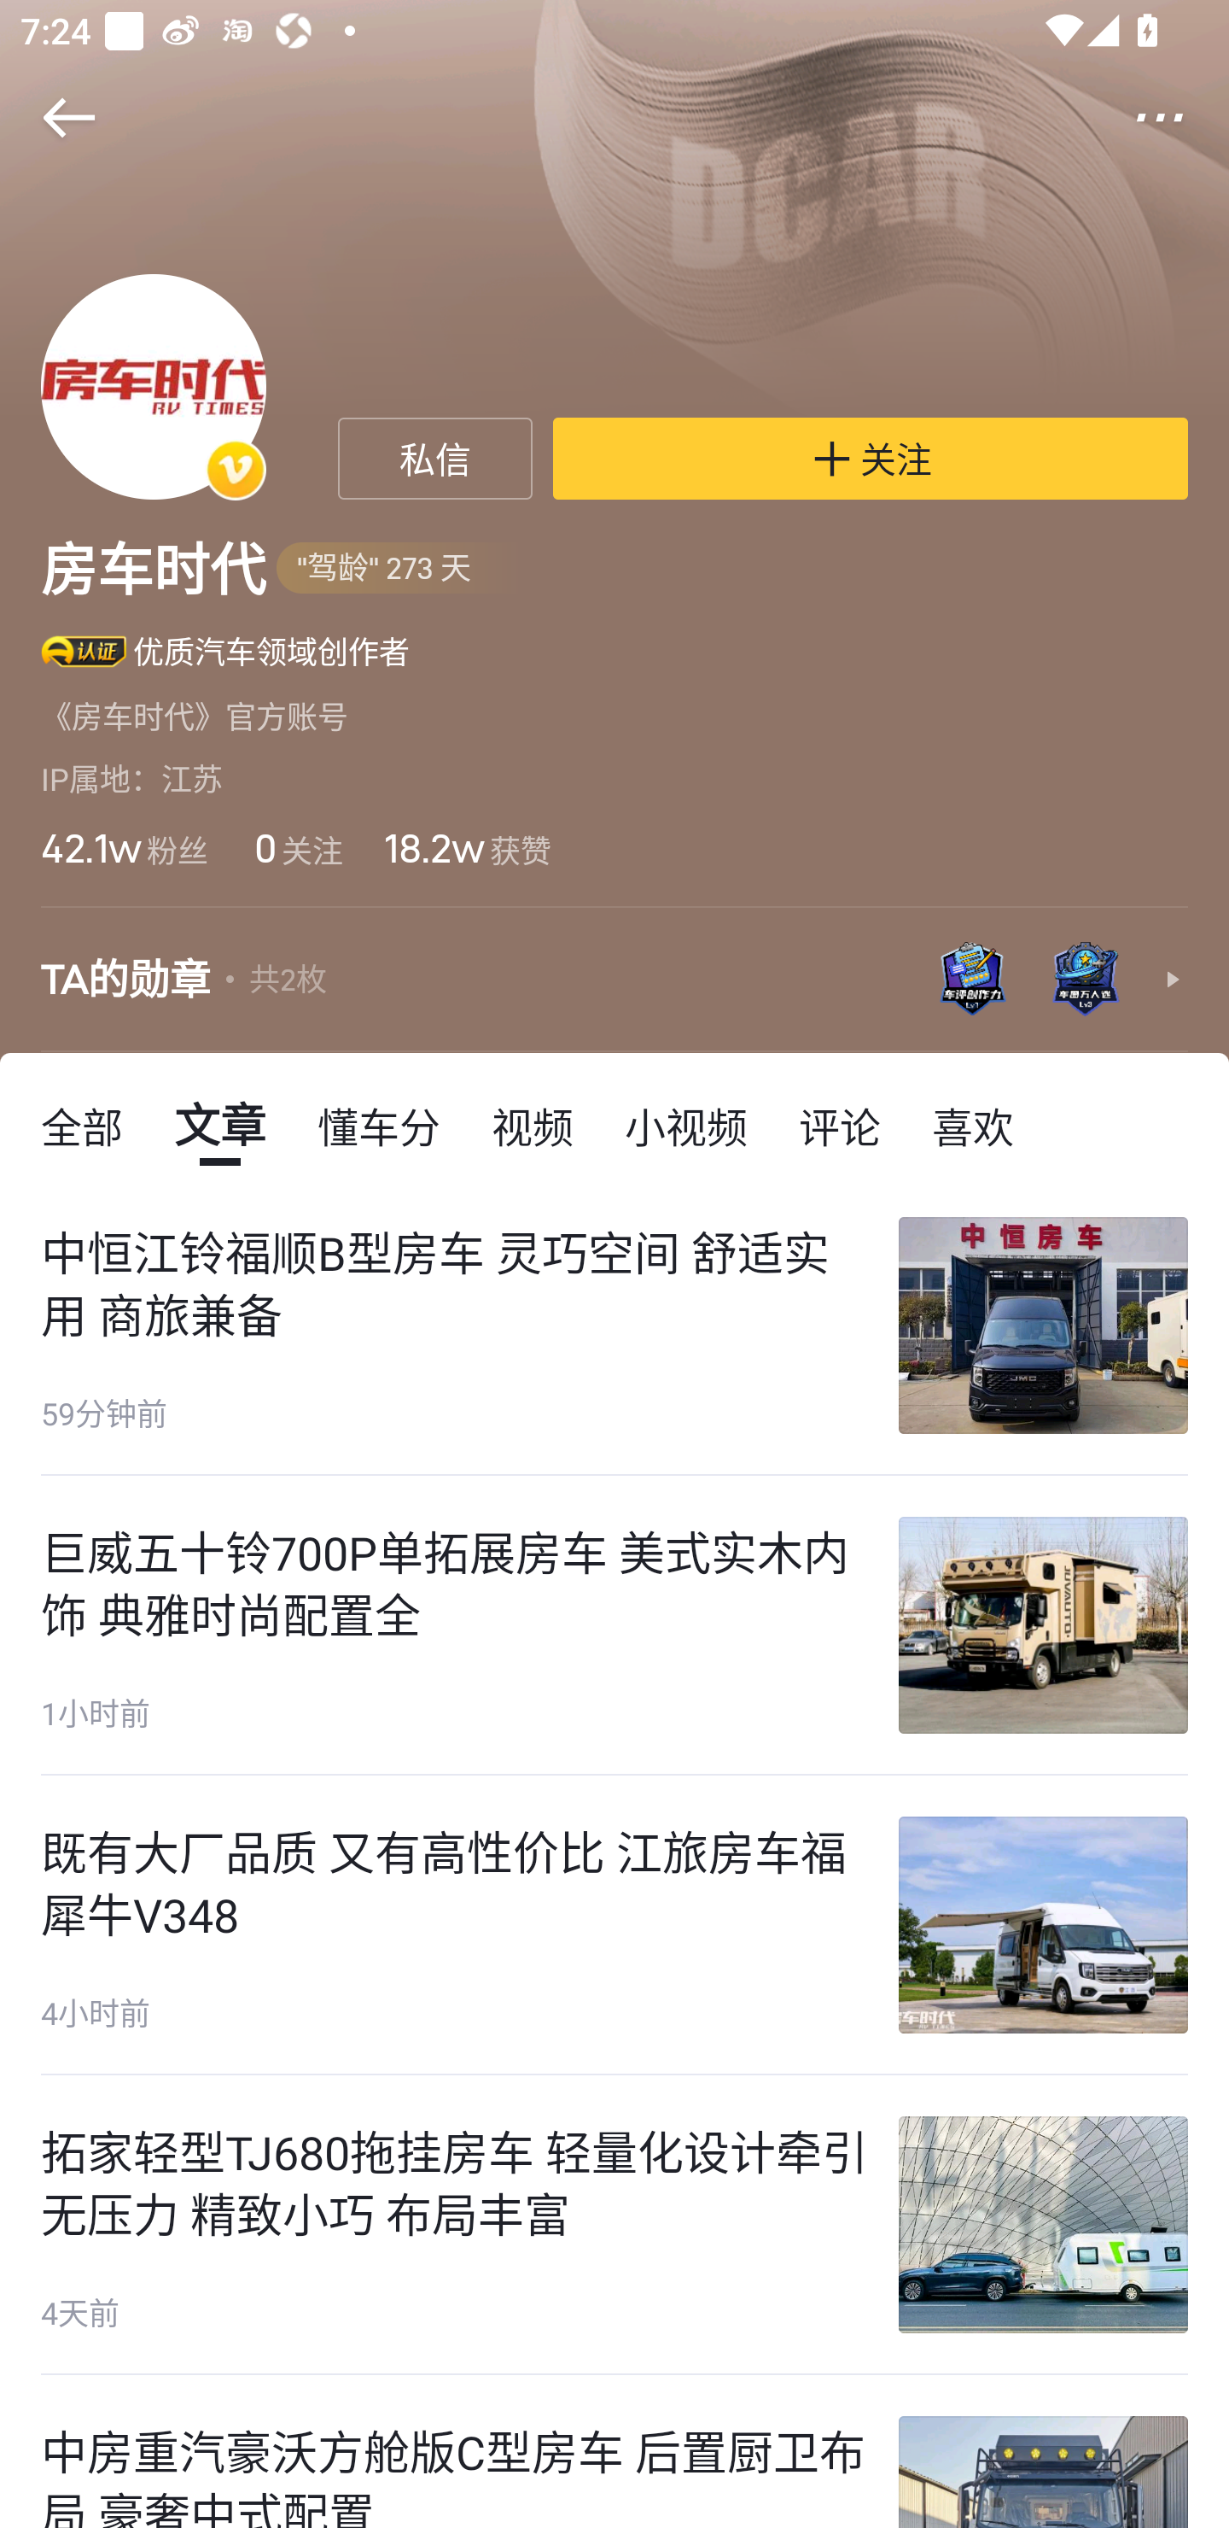 Image resolution: width=1229 pixels, height=2528 pixels. What do you see at coordinates (399, 569) in the screenshot?
I see `"驾龄" 273 天` at bounding box center [399, 569].